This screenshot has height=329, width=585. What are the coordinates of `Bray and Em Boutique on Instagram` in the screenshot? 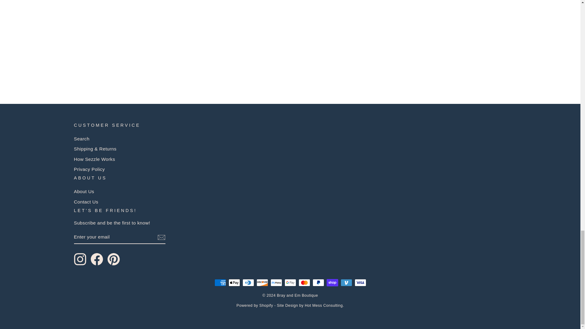 It's located at (80, 259).